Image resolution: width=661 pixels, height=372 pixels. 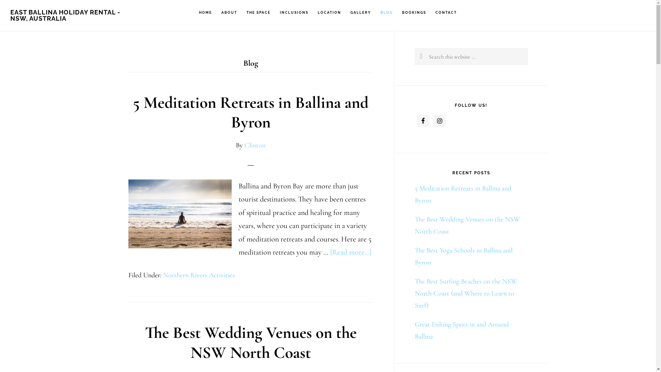 I want to click on Clinton, so click(x=255, y=145).